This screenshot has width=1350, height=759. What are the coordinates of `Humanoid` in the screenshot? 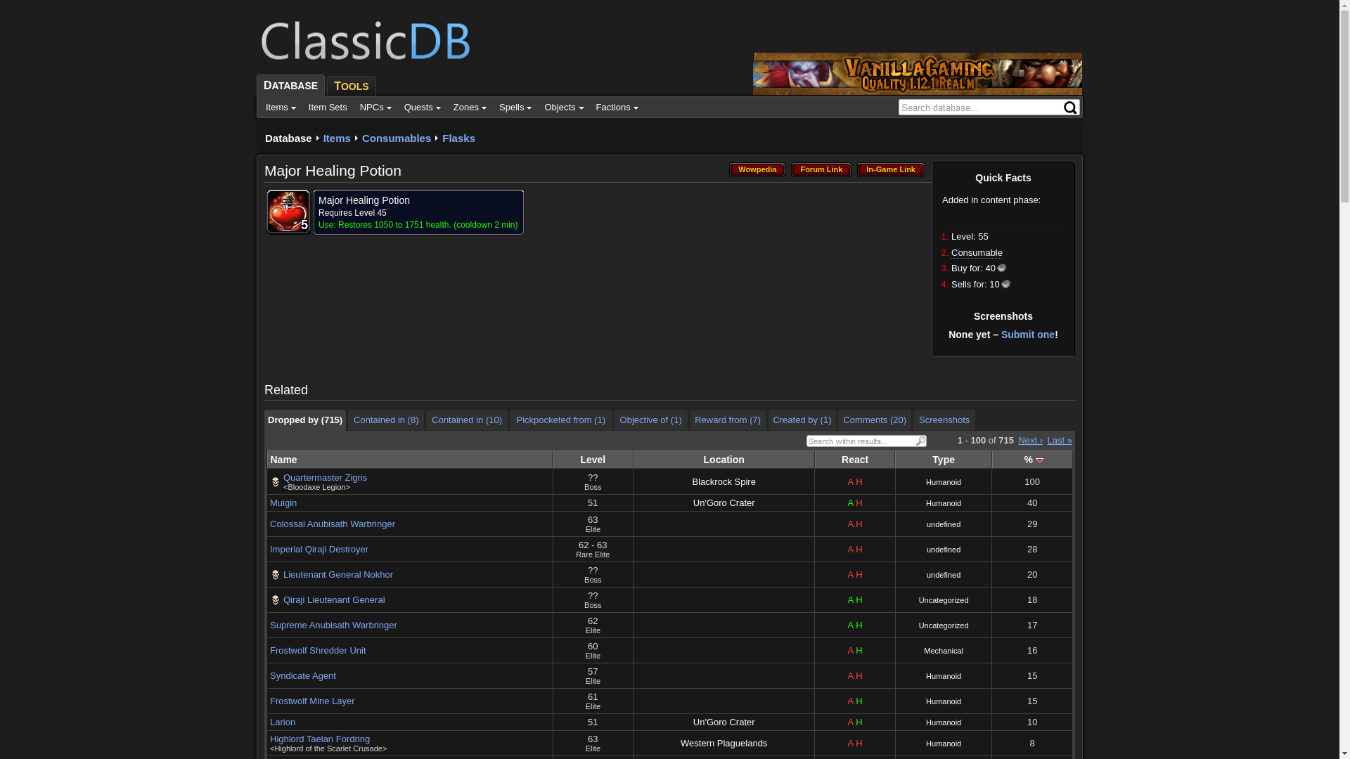 It's located at (944, 676).